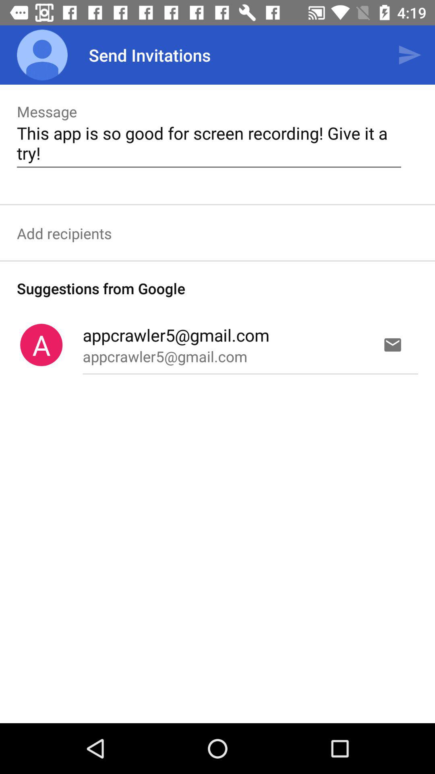  Describe the element at coordinates (42, 55) in the screenshot. I see `launch the icon next to send invitations item` at that location.